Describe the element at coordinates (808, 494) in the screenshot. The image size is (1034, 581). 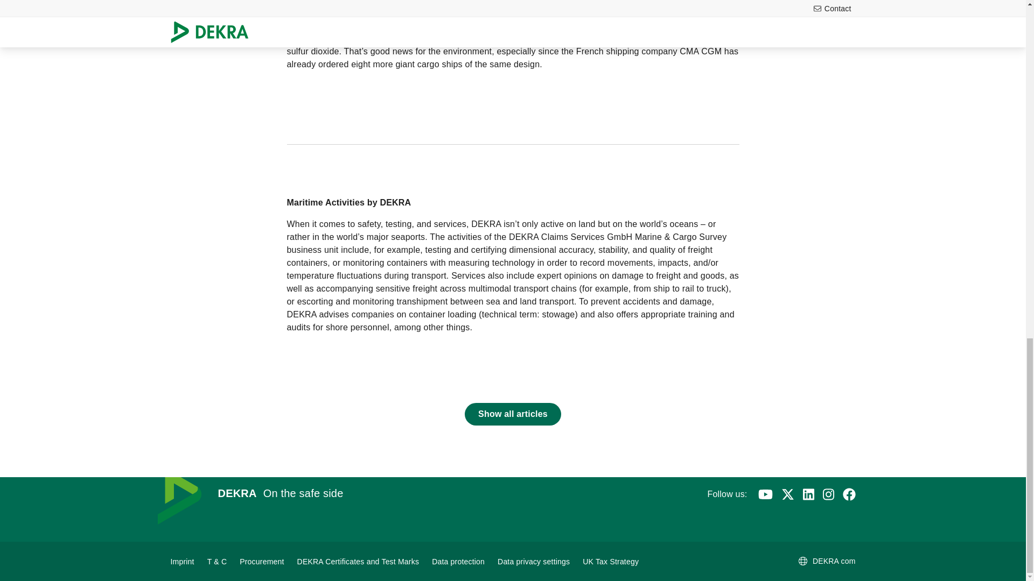
I see `linkedin` at that location.